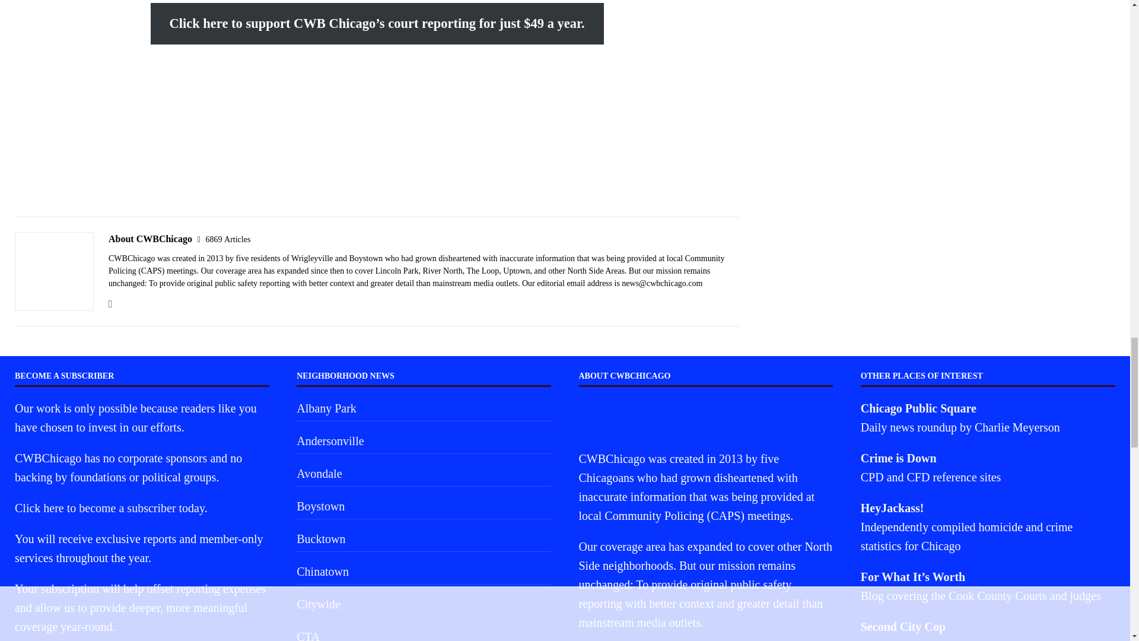 This screenshot has height=641, width=1139. I want to click on Click here to become a subscriber today., so click(110, 508).